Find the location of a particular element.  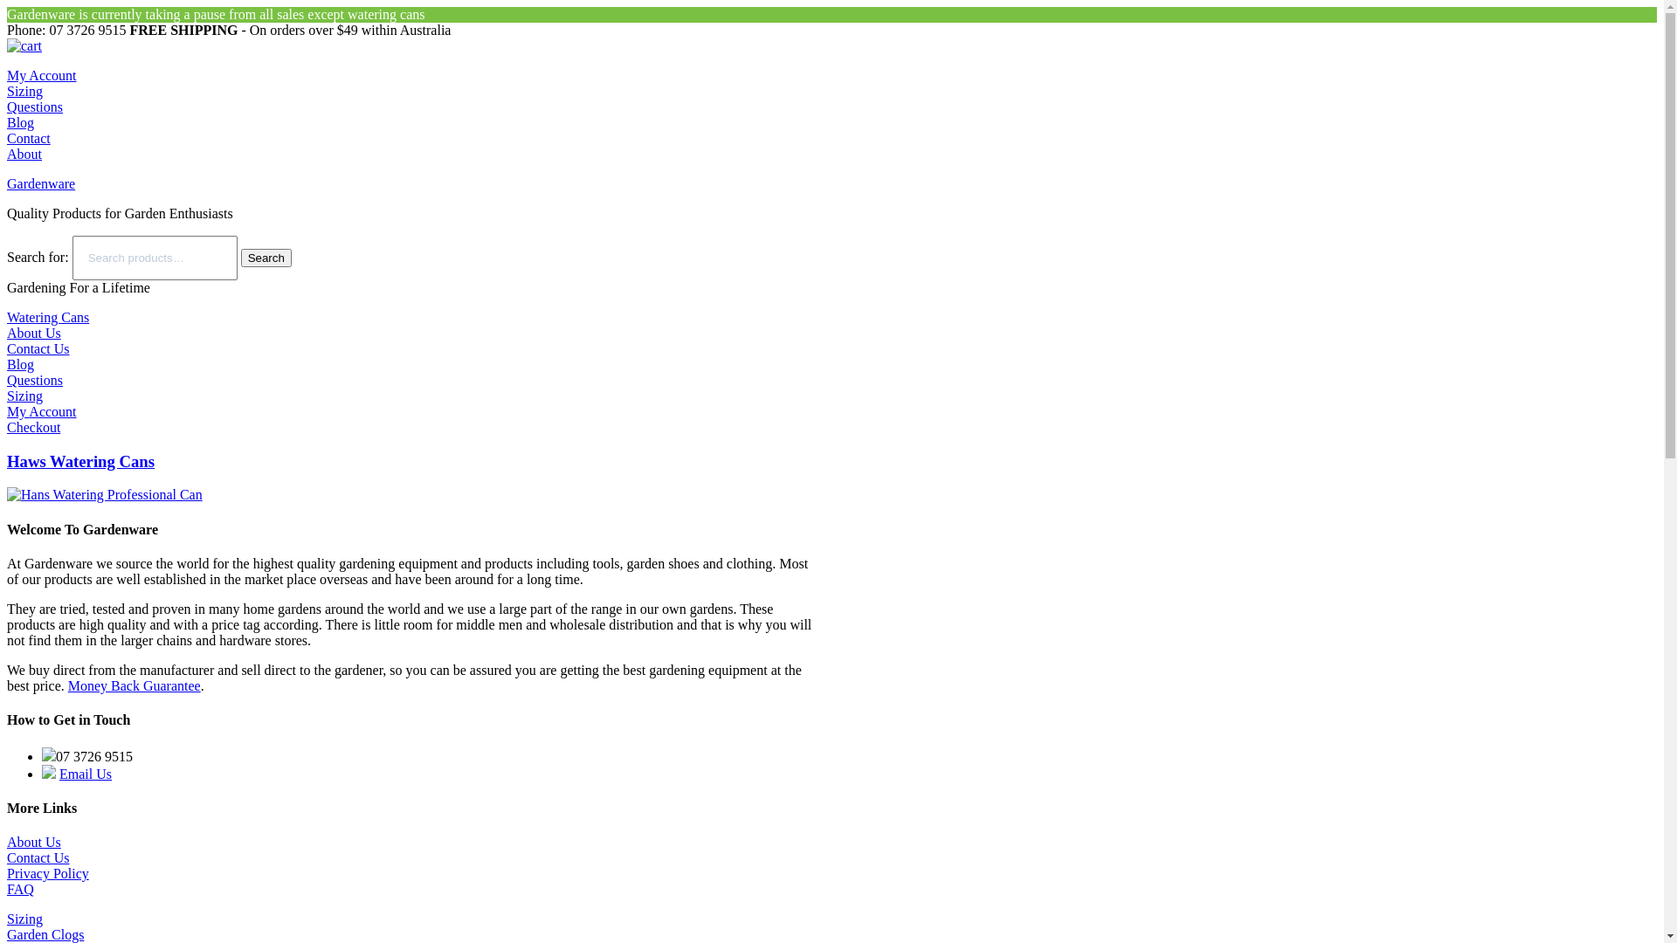

Haws Watering Cans is located at coordinates (80, 461).